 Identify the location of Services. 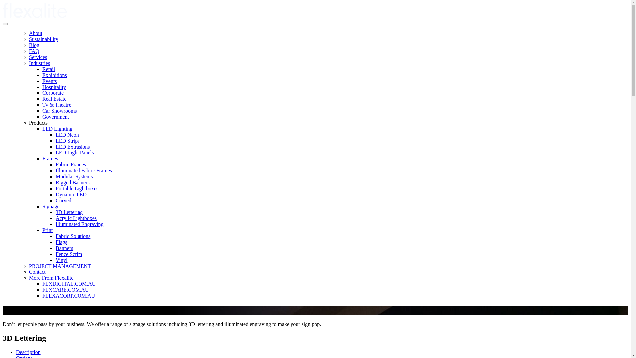
(38, 57).